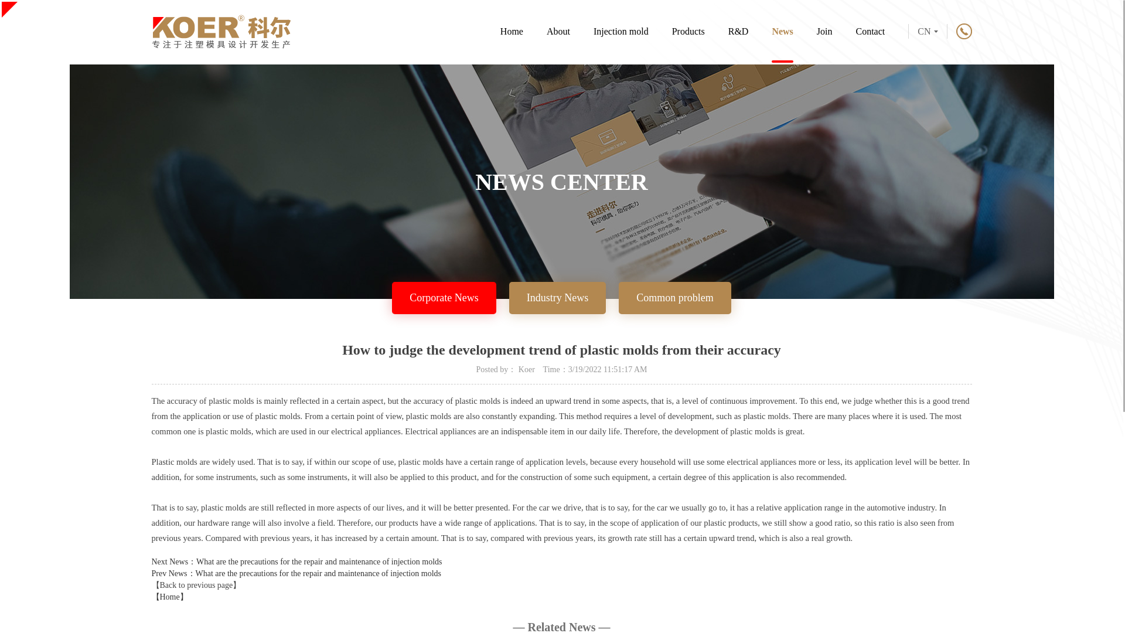 The width and height of the screenshot is (1125, 633). I want to click on Industry News, so click(558, 298).